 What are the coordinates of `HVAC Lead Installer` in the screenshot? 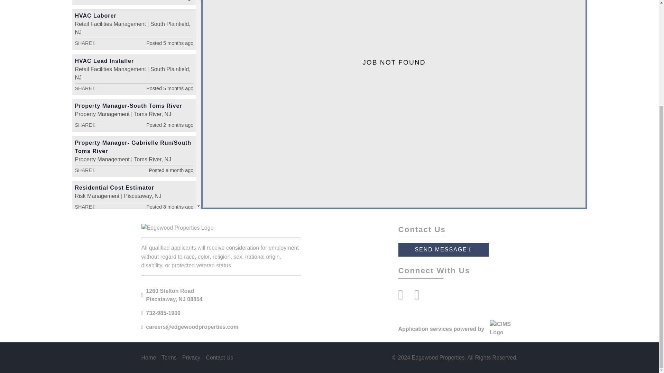 It's located at (104, 61).